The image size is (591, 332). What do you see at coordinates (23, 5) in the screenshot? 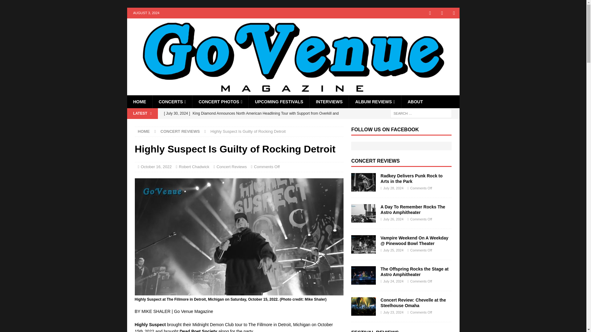
I see `Search` at bounding box center [23, 5].